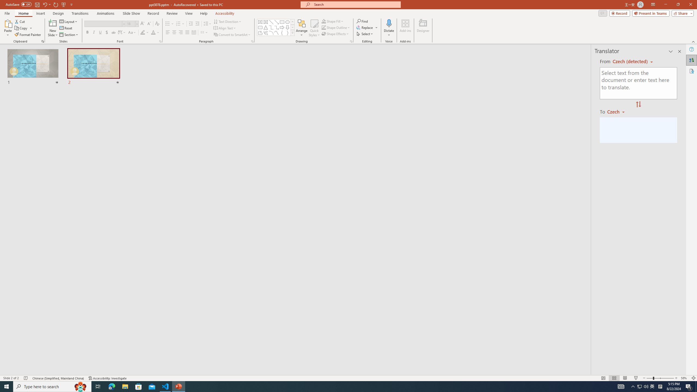 Image resolution: width=697 pixels, height=392 pixels. What do you see at coordinates (692, 60) in the screenshot?
I see `Translator` at bounding box center [692, 60].